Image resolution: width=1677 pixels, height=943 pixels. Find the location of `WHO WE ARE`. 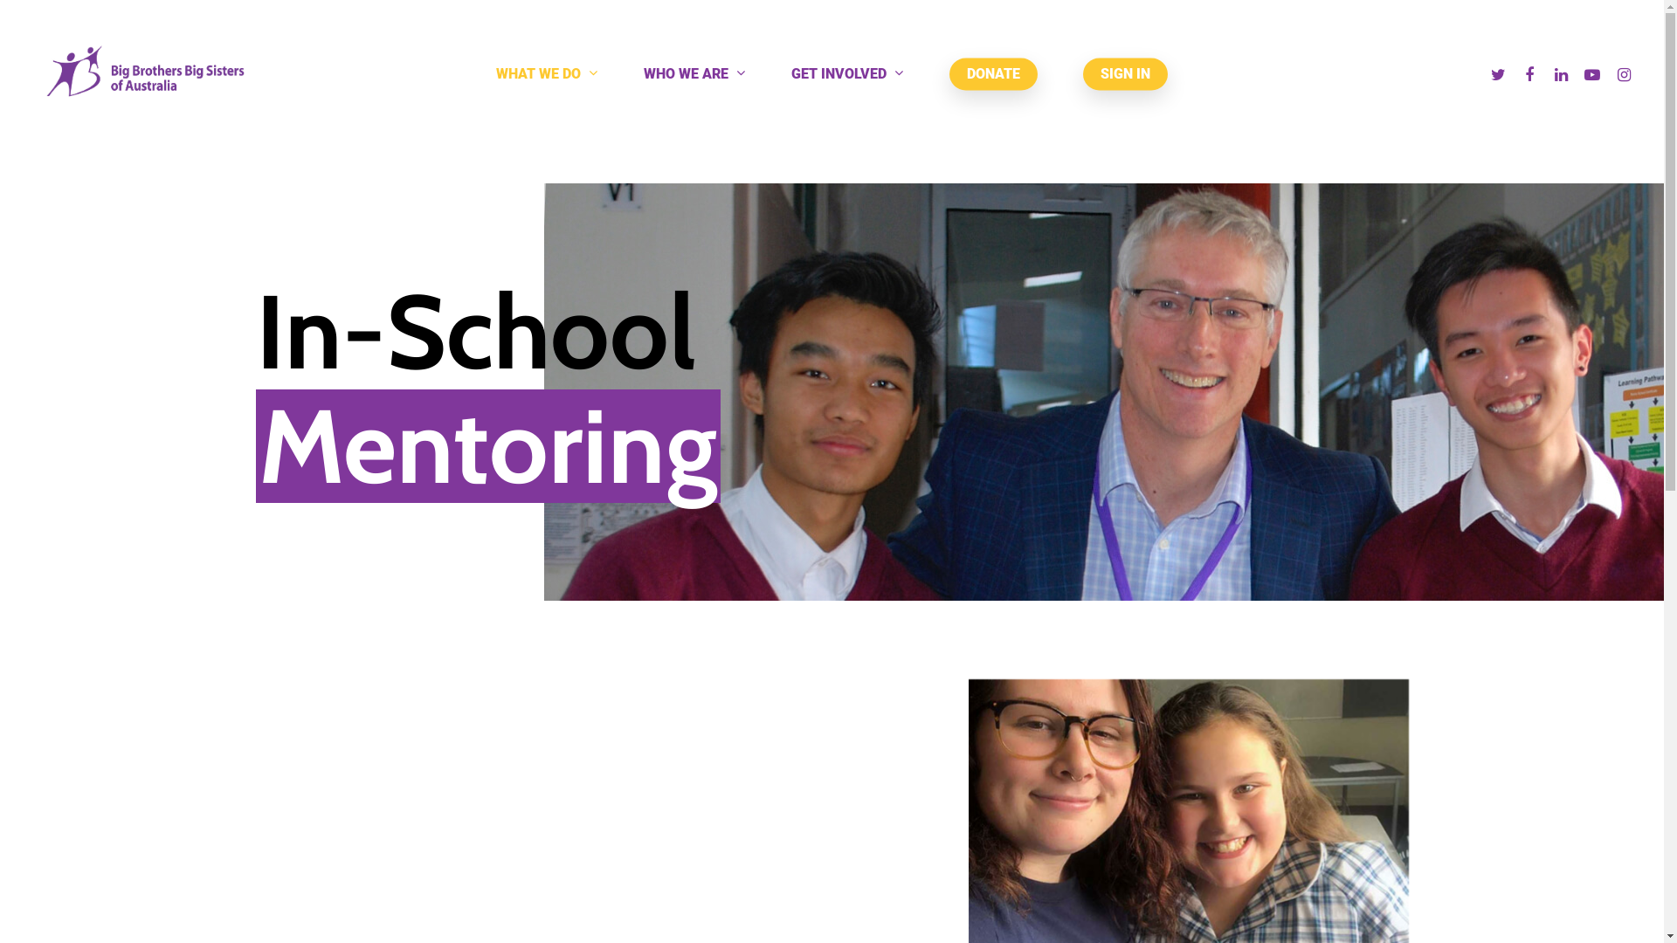

WHO WE ARE is located at coordinates (695, 75).